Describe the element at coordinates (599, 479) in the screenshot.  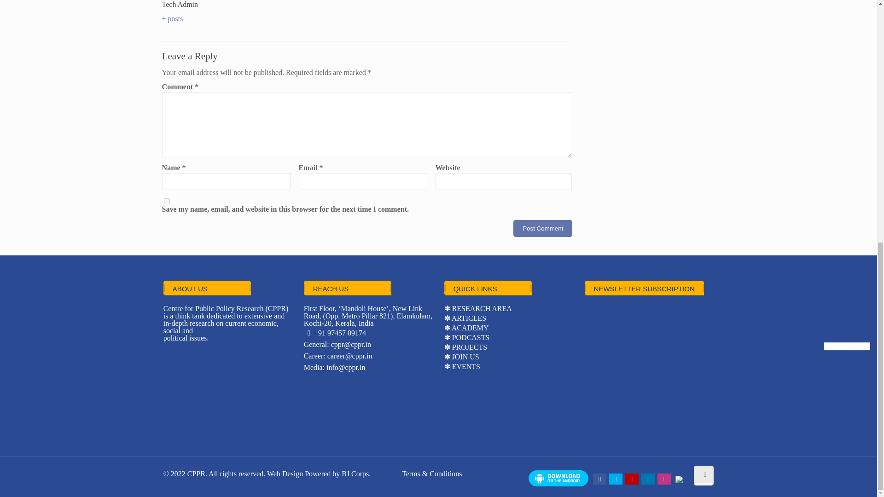
I see `Facebook` at that location.